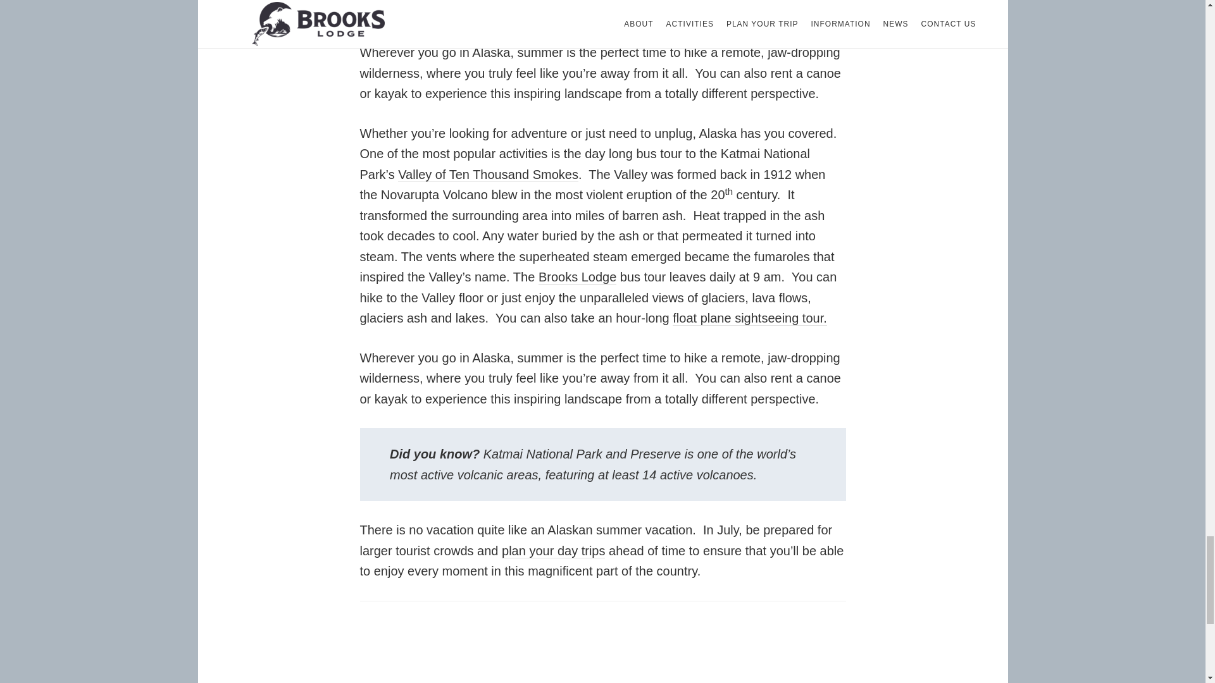  What do you see at coordinates (750, 13) in the screenshot?
I see `Flightseeing Tours` at bounding box center [750, 13].